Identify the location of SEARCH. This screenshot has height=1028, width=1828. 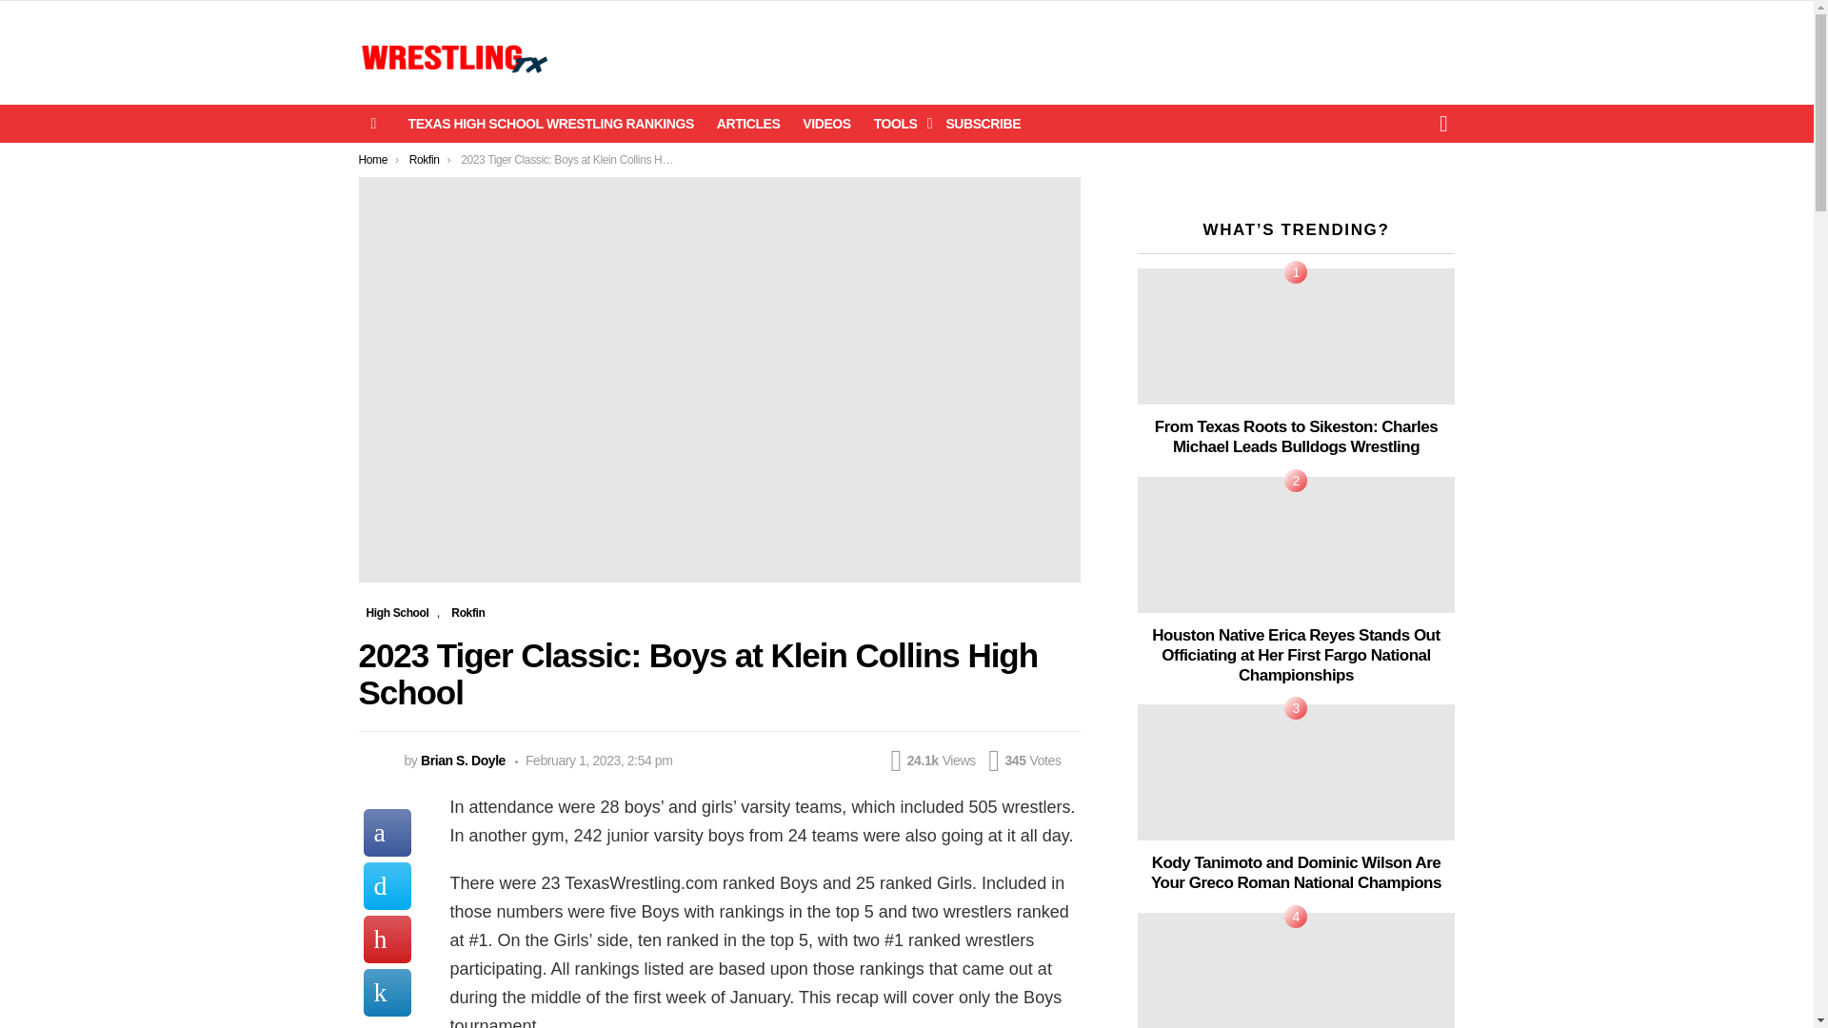
(1443, 124).